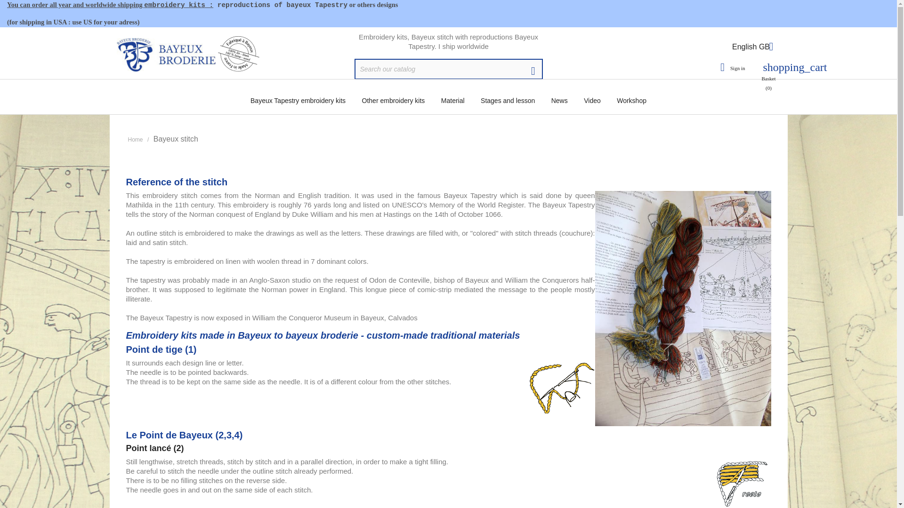  I want to click on Log in to your customer account, so click(731, 61).